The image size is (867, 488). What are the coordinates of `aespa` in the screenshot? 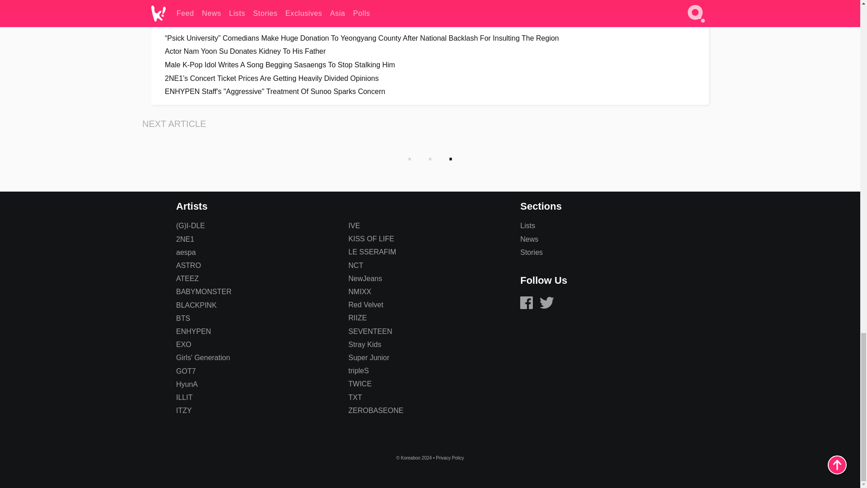 It's located at (186, 252).